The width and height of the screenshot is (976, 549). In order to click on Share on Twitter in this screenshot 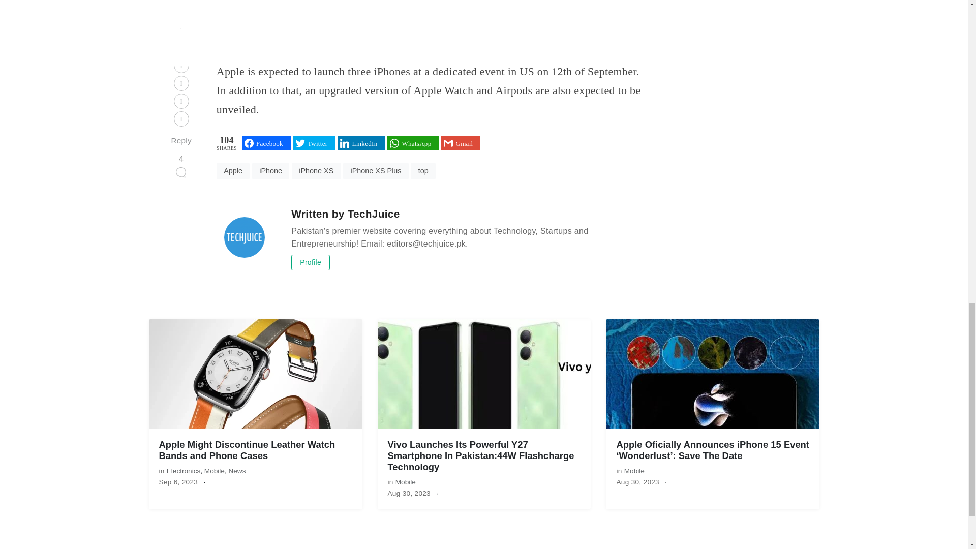, I will do `click(314, 143)`.